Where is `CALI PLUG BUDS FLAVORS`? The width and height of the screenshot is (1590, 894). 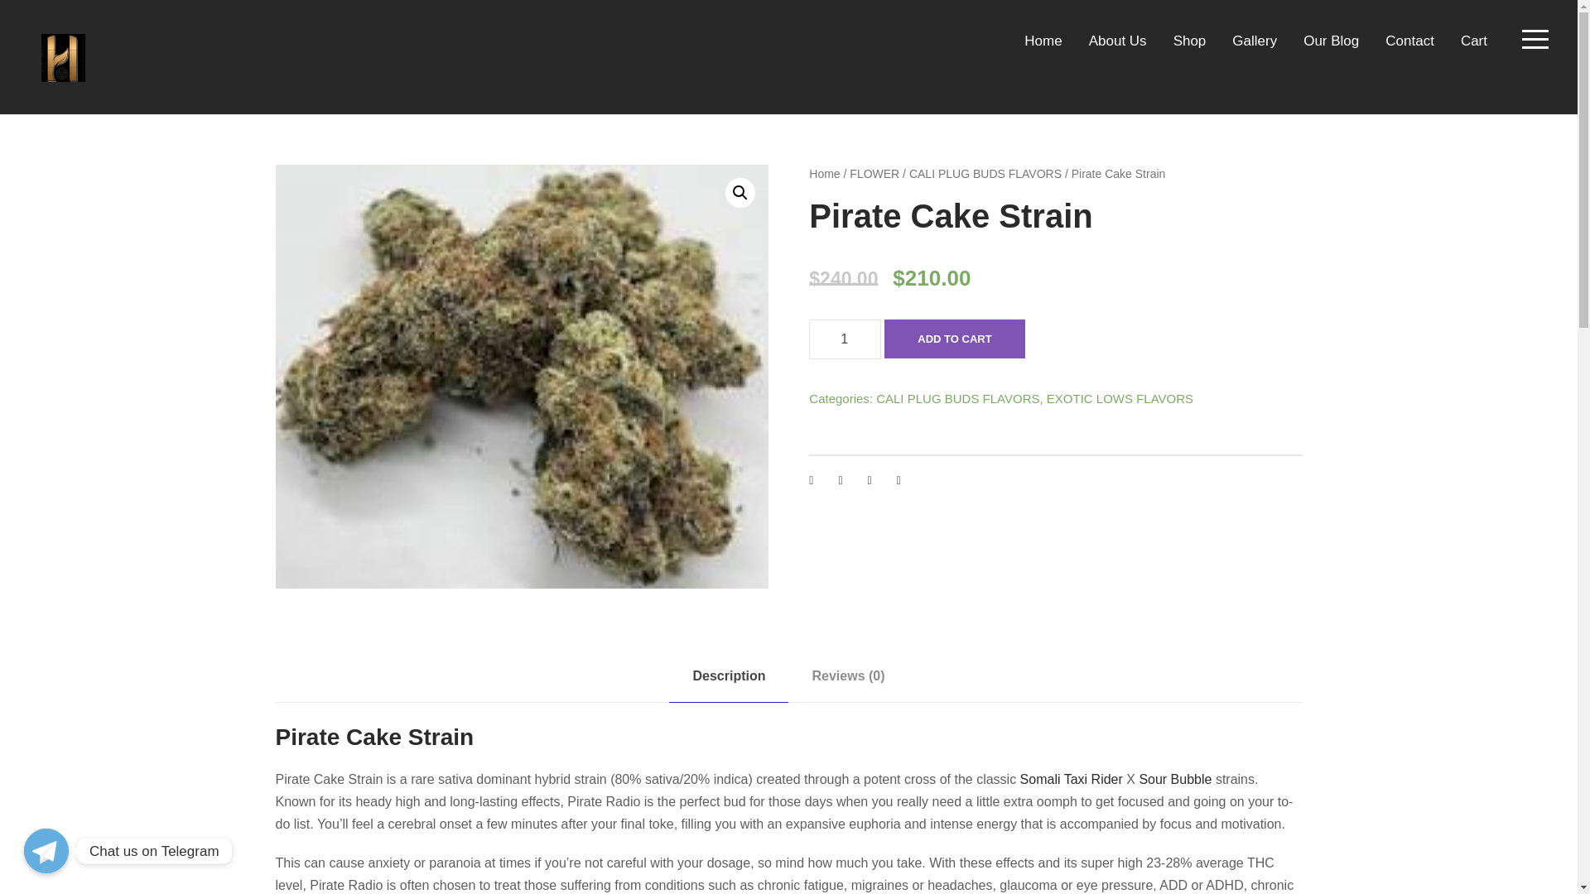
CALI PLUG BUDS FLAVORS is located at coordinates (957, 399).